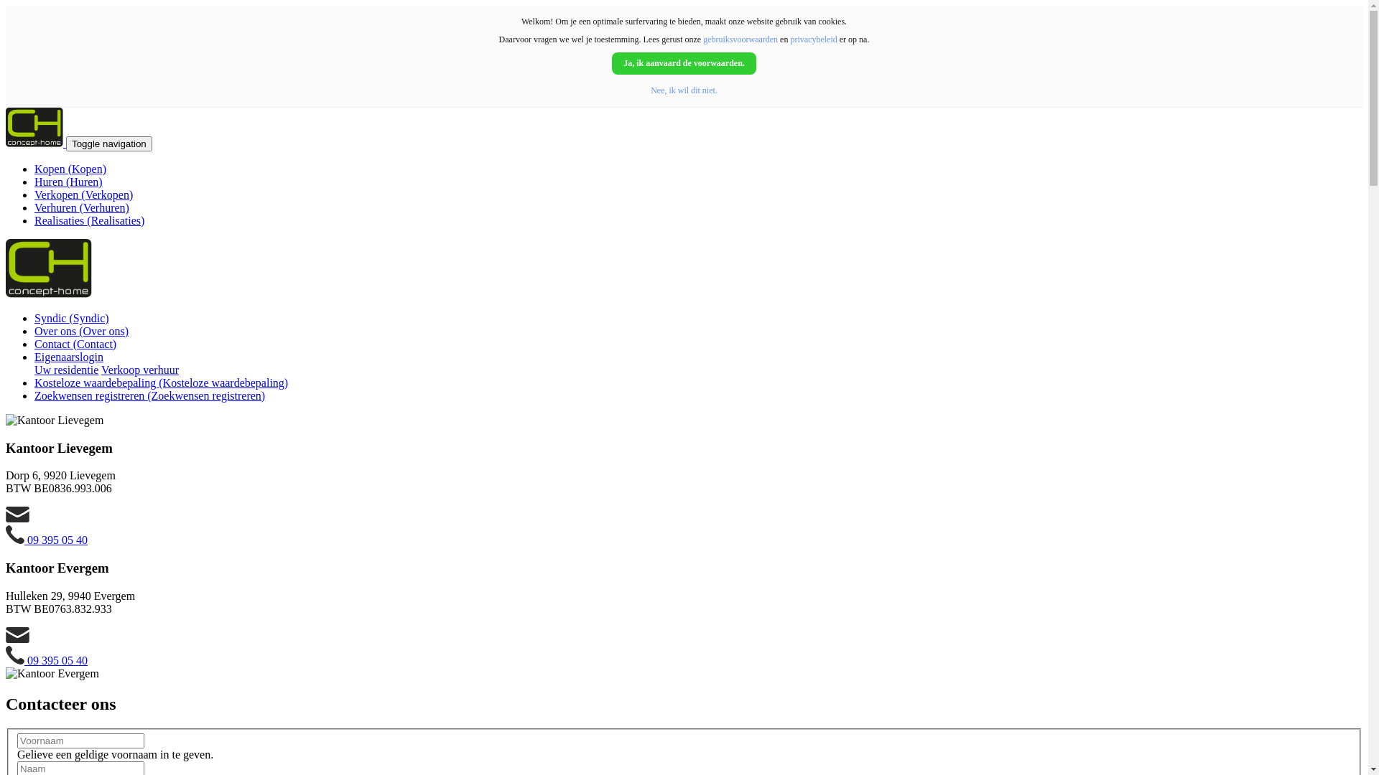  Describe the element at coordinates (89, 221) in the screenshot. I see `Realisaties (Realisaties)` at that location.